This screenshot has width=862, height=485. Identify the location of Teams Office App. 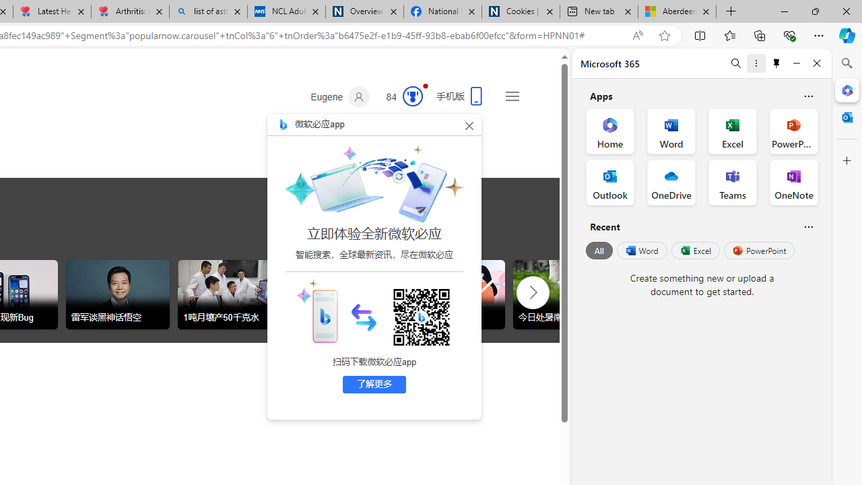
(733, 182).